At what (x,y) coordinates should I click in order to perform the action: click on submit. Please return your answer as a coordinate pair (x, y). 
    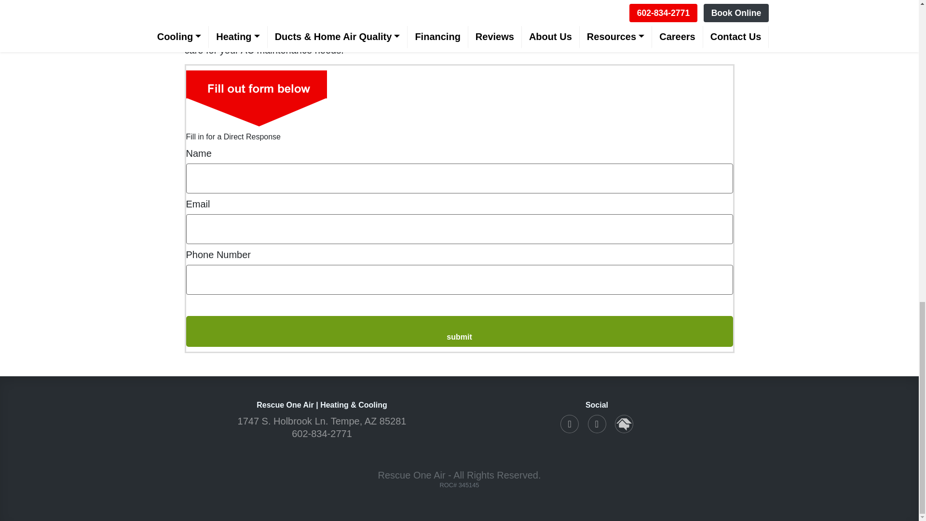
    Looking at the image, I should click on (459, 331).